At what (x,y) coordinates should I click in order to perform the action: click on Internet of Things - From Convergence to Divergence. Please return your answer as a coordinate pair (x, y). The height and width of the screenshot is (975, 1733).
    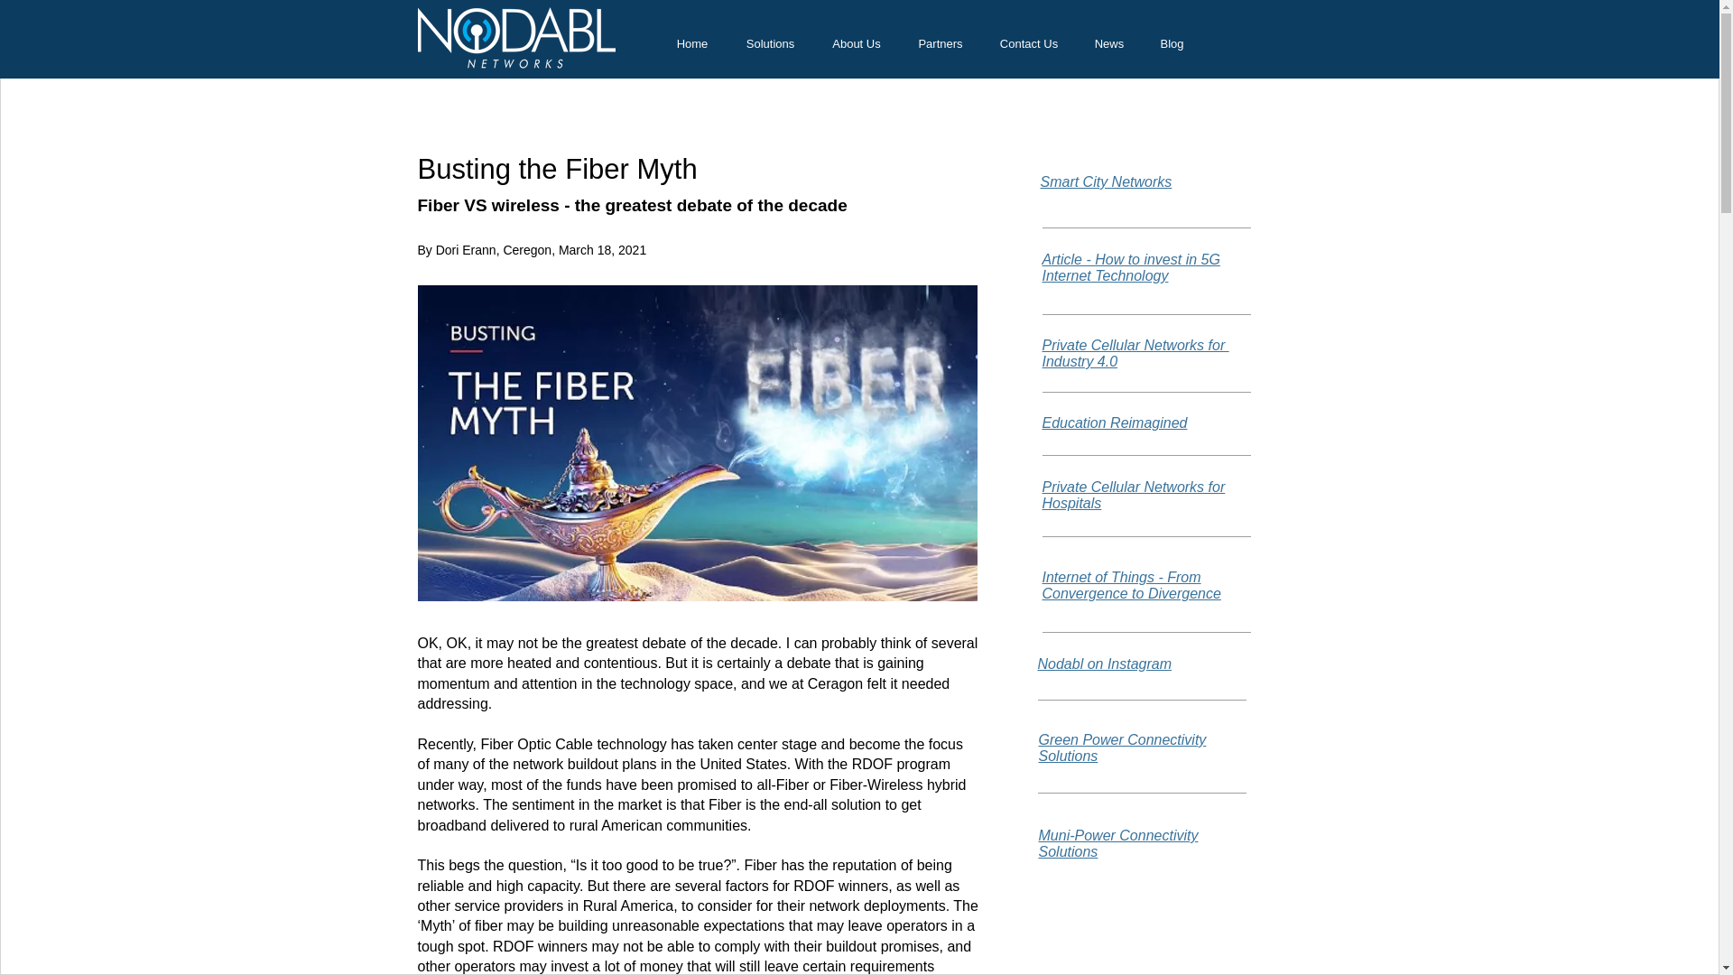
    Looking at the image, I should click on (1130, 585).